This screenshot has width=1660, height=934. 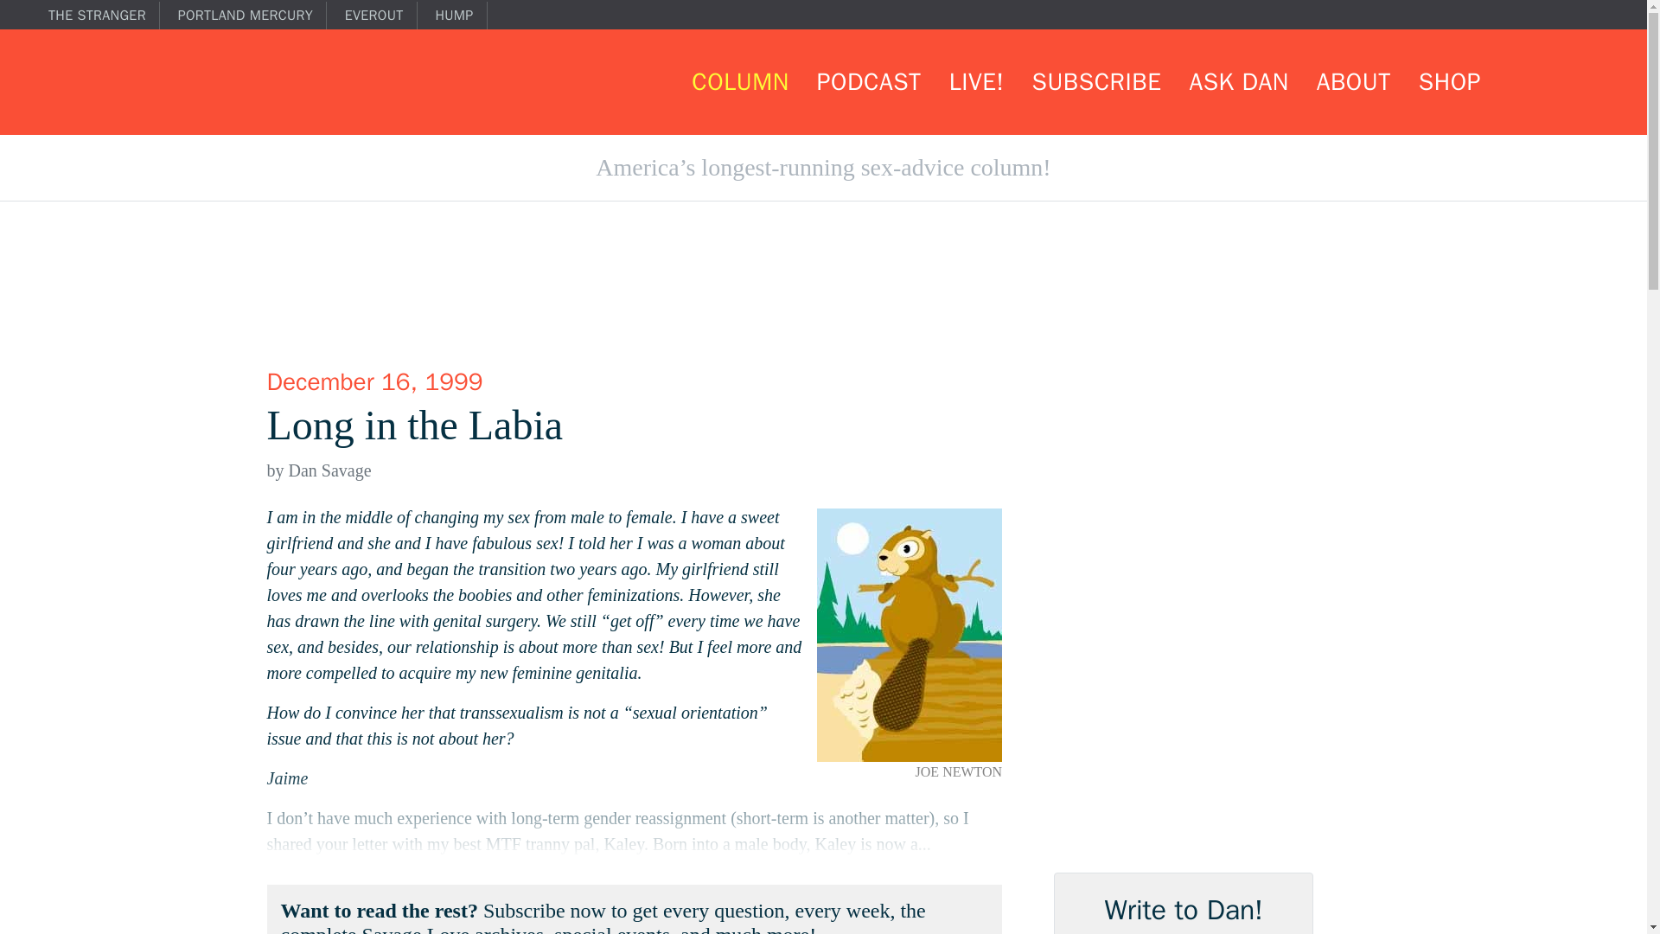 What do you see at coordinates (868, 81) in the screenshot?
I see `Podcast` at bounding box center [868, 81].